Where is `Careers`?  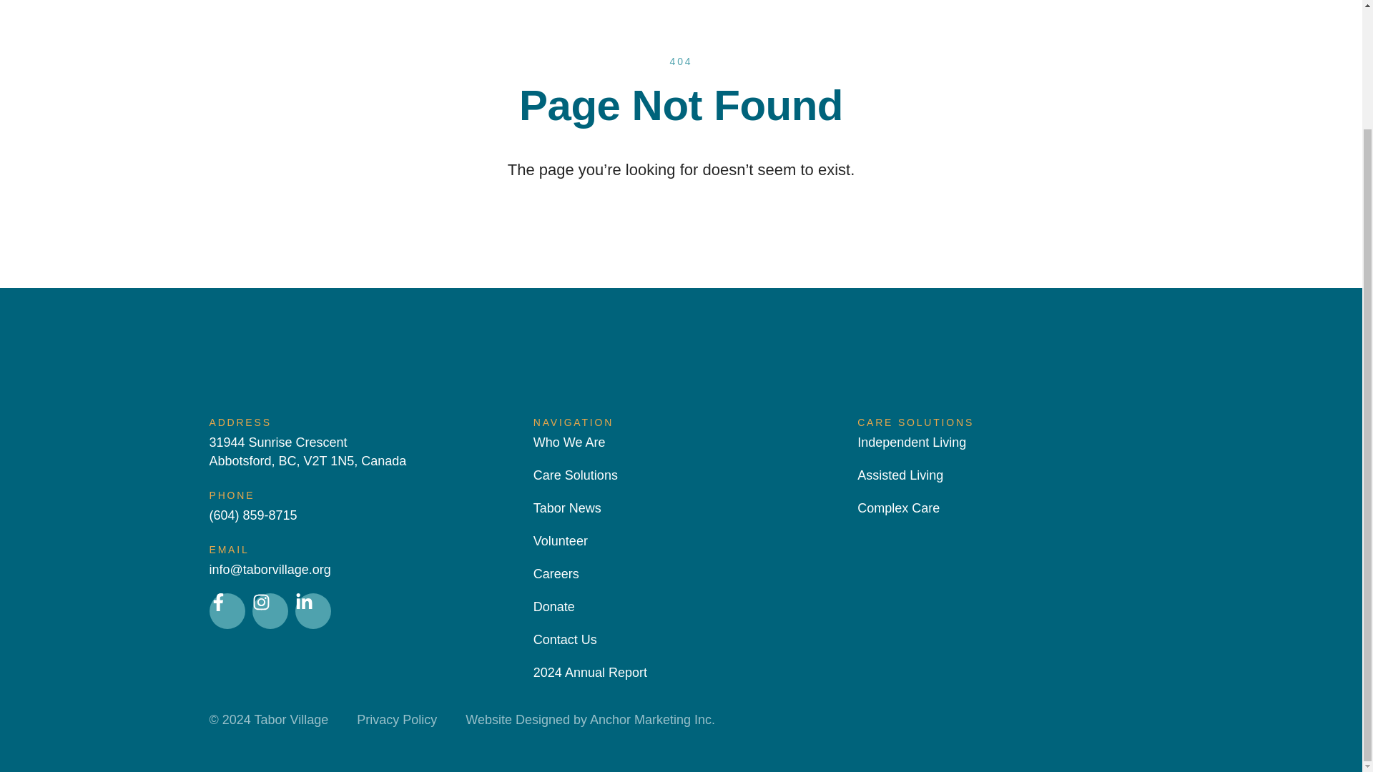
Careers is located at coordinates (556, 573).